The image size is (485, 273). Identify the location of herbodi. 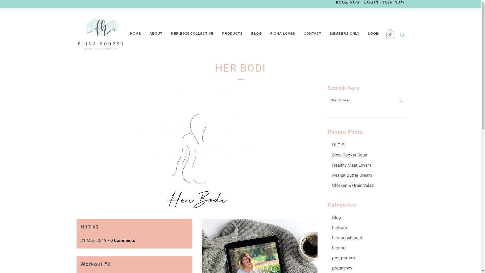
(339, 227).